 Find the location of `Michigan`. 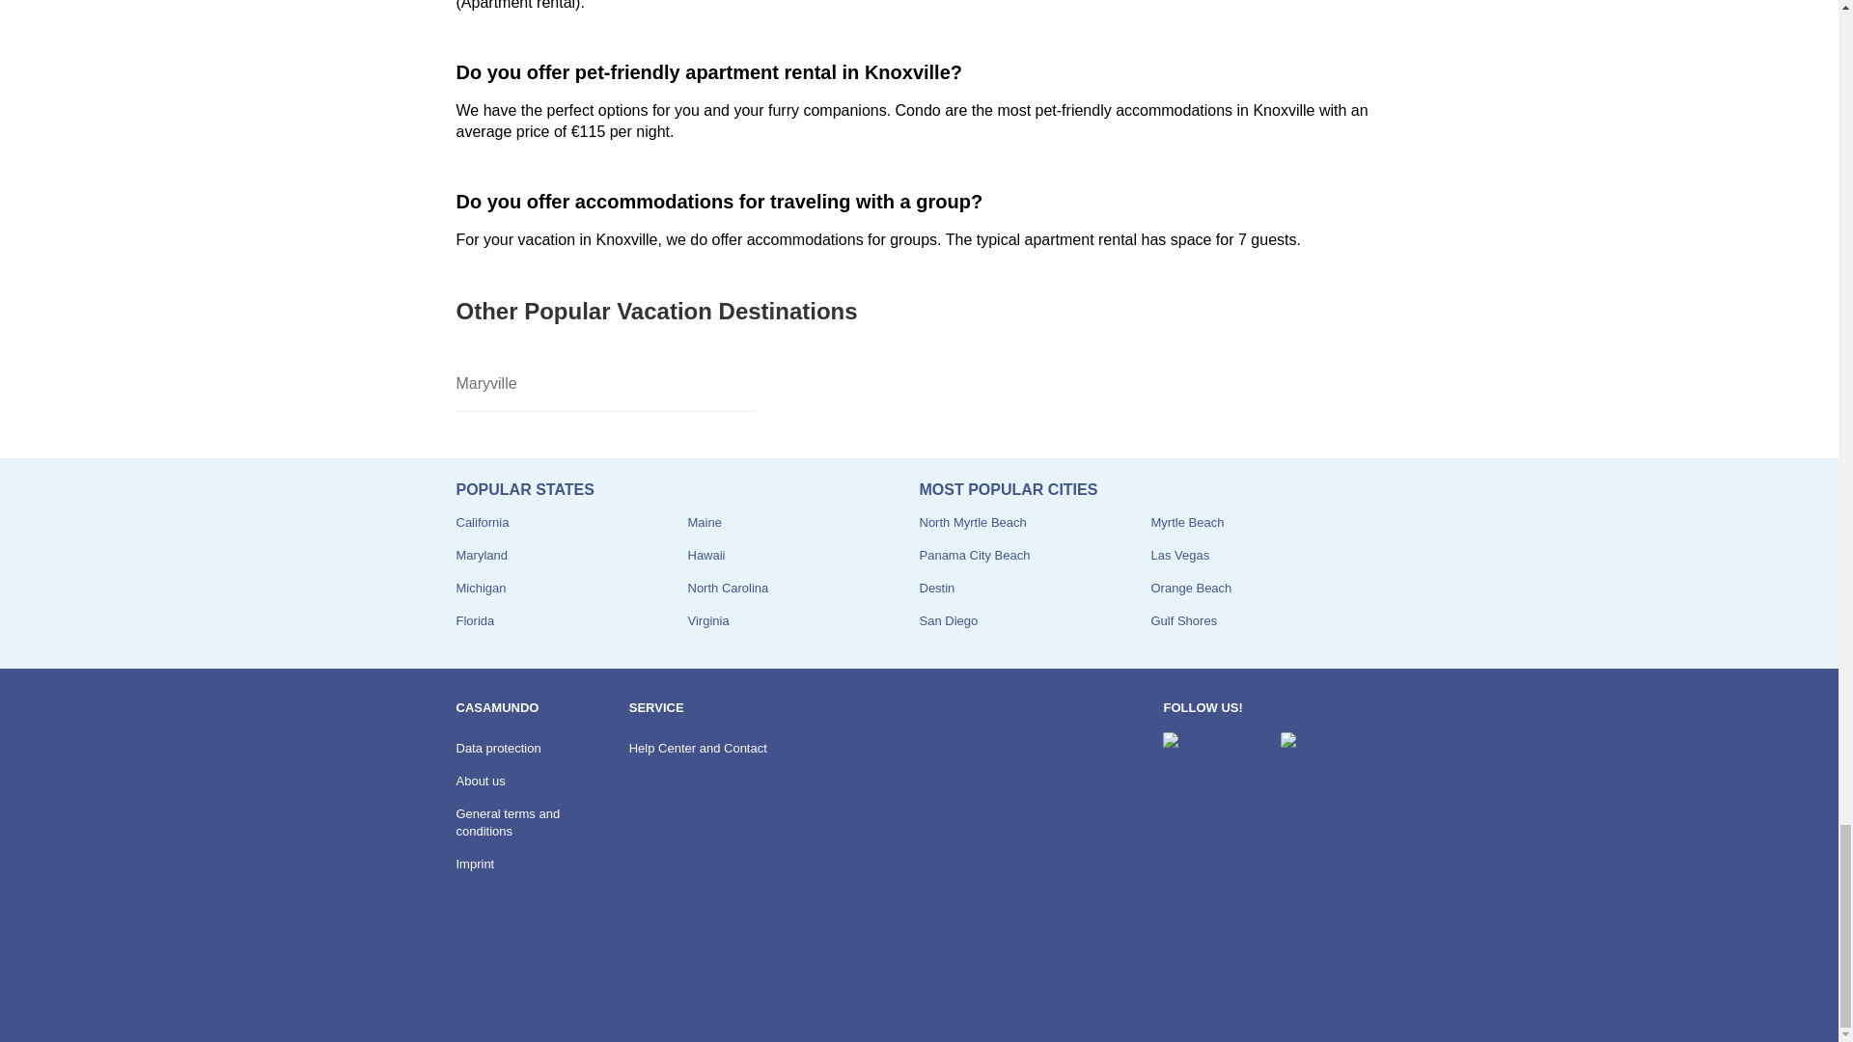

Michigan is located at coordinates (481, 587).